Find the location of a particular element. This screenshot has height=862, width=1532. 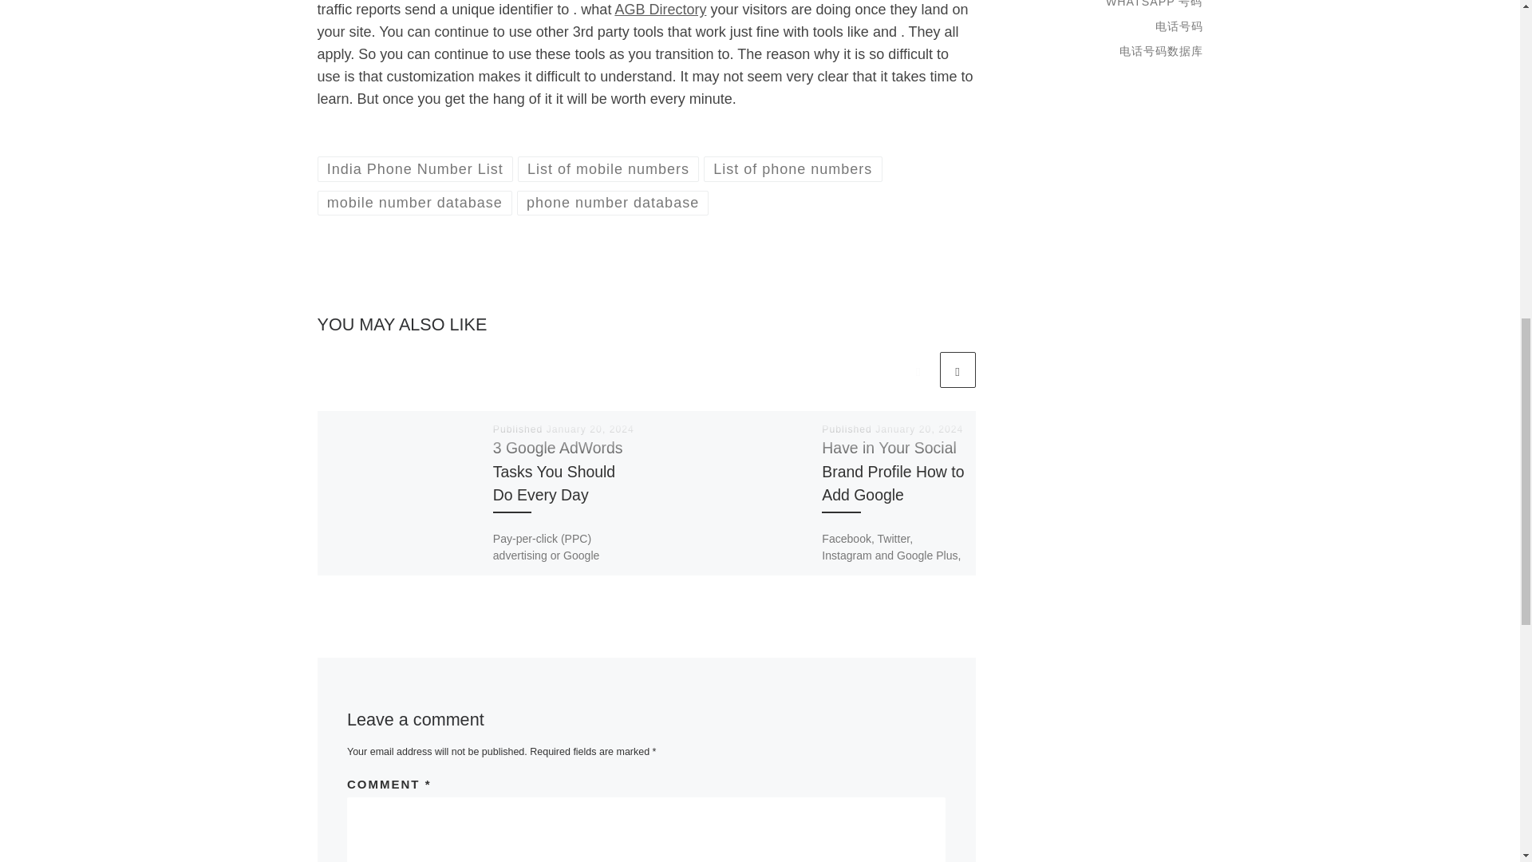

View all posts in mobile number database is located at coordinates (415, 203).